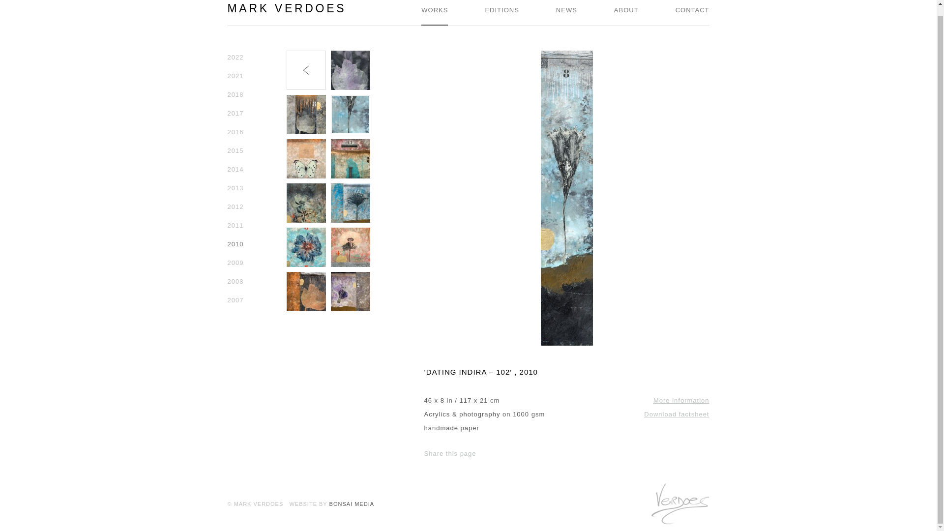 The width and height of the screenshot is (944, 531). Describe the element at coordinates (235, 225) in the screenshot. I see `2011` at that location.